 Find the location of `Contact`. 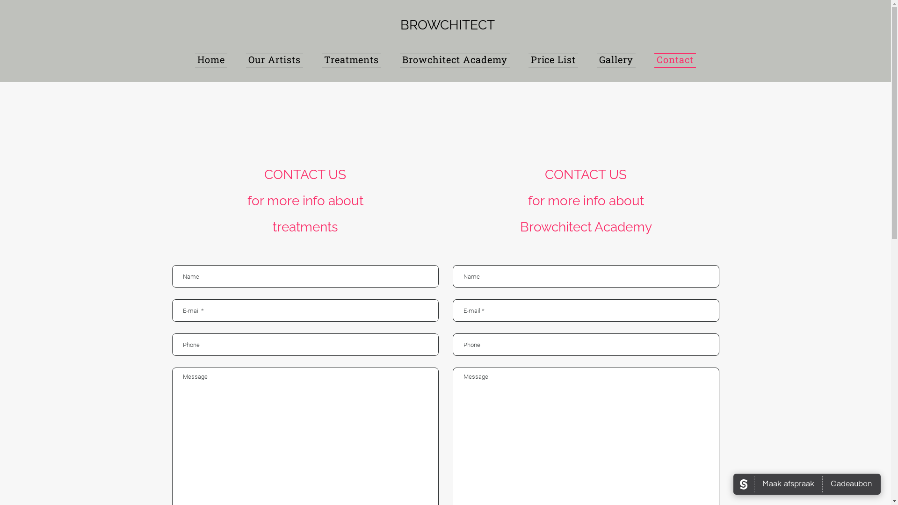

Contact is located at coordinates (675, 60).